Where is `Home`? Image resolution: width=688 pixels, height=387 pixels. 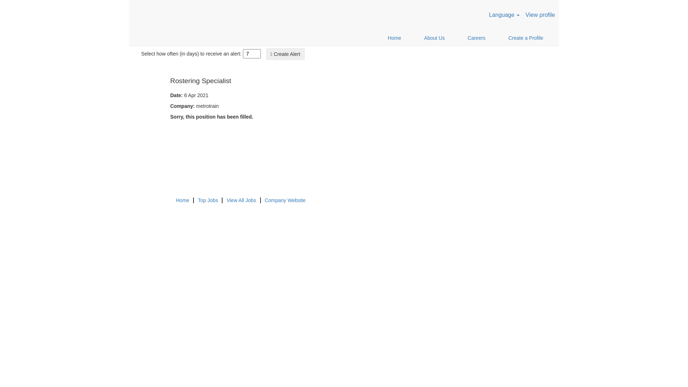 Home is located at coordinates (182, 200).